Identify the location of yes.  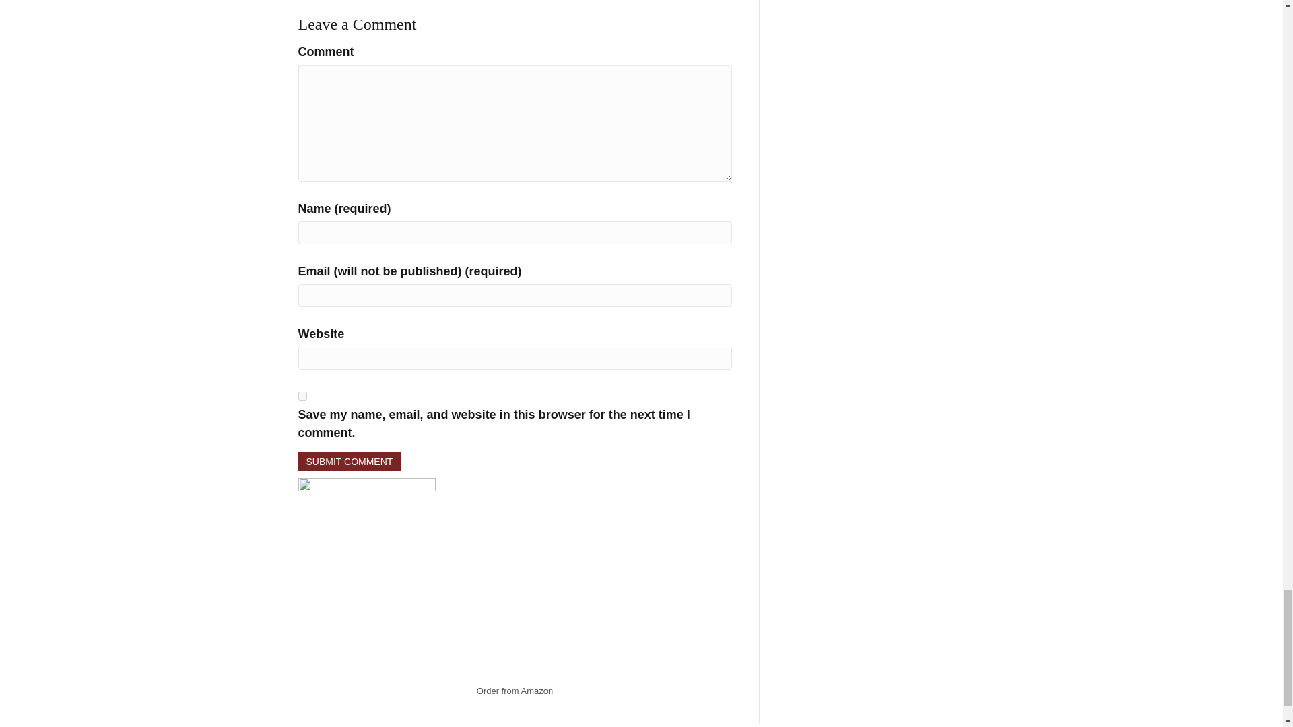
(302, 396).